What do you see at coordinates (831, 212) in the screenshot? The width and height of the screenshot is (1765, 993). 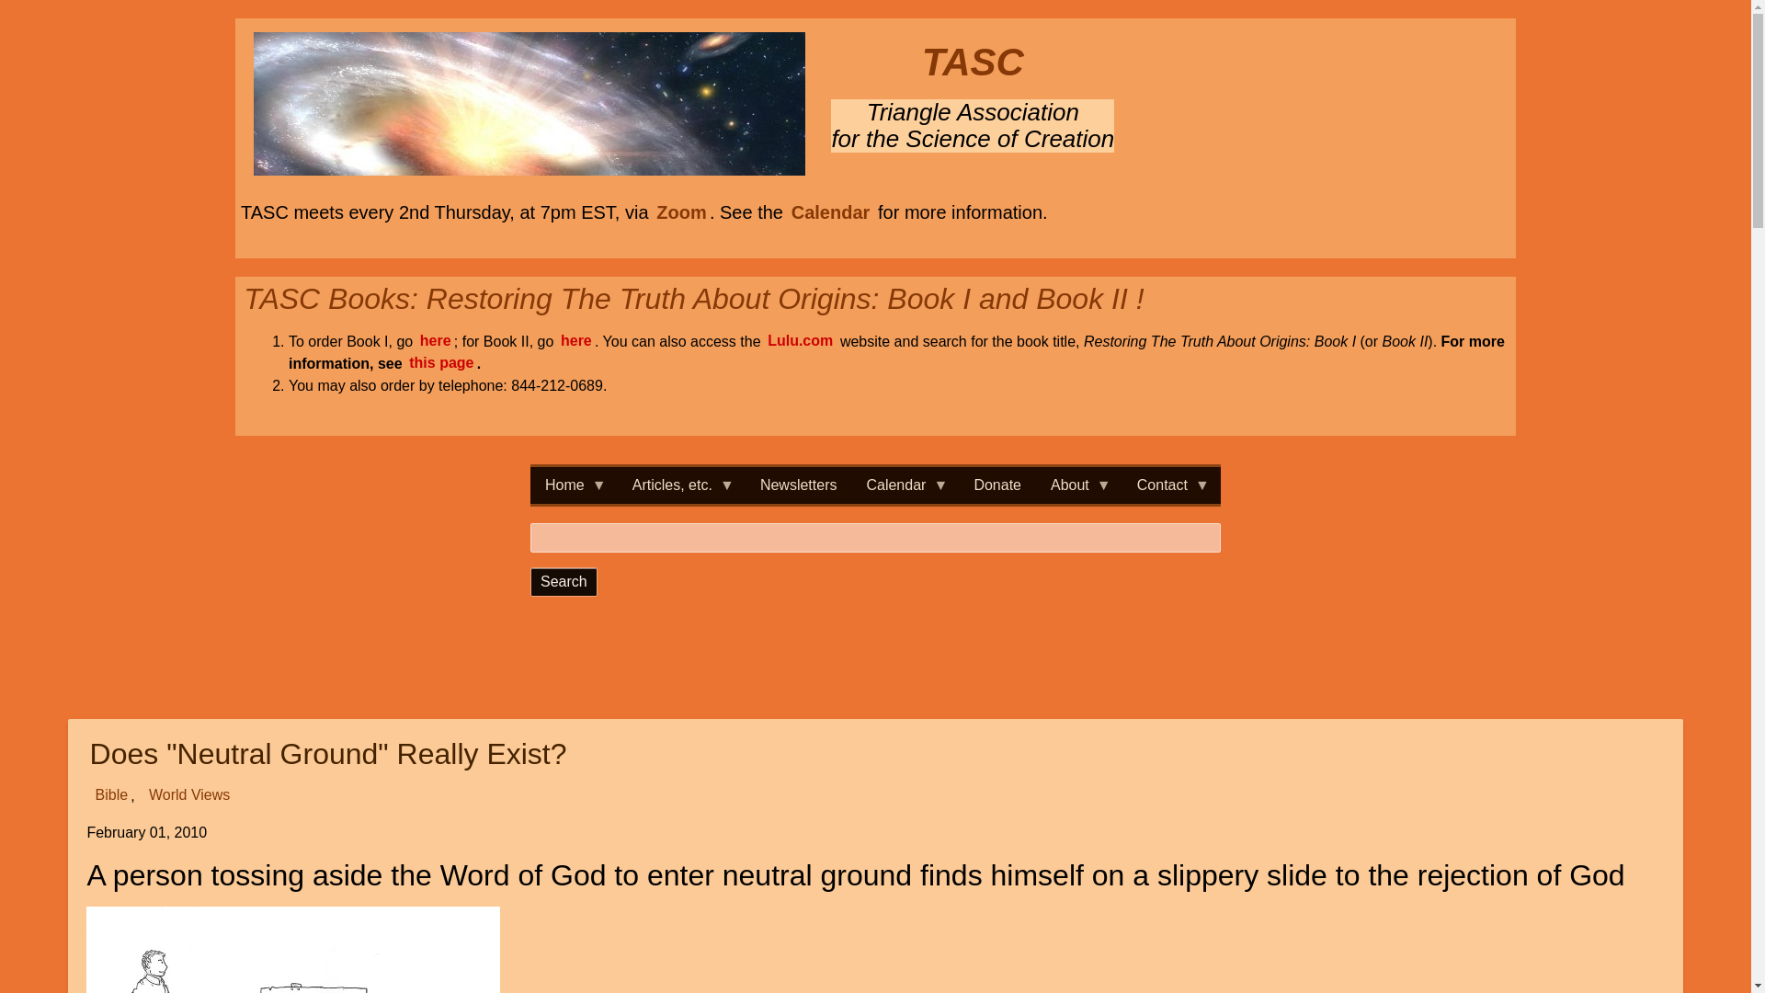 I see `Calendar` at bounding box center [831, 212].